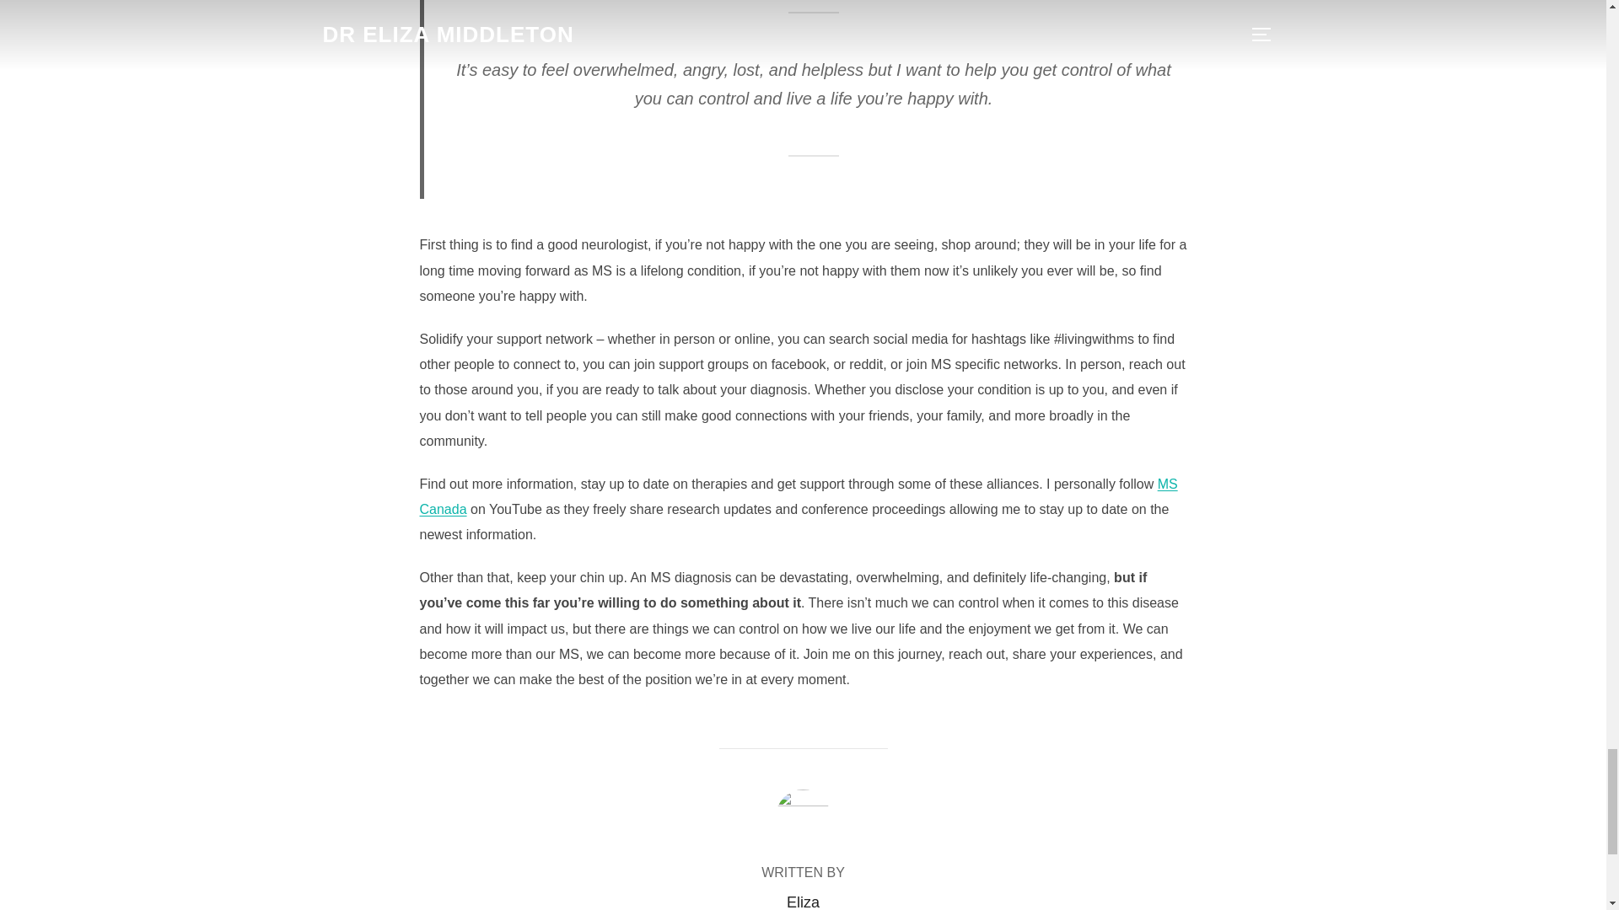  I want to click on Posts by Eliza, so click(803, 902).